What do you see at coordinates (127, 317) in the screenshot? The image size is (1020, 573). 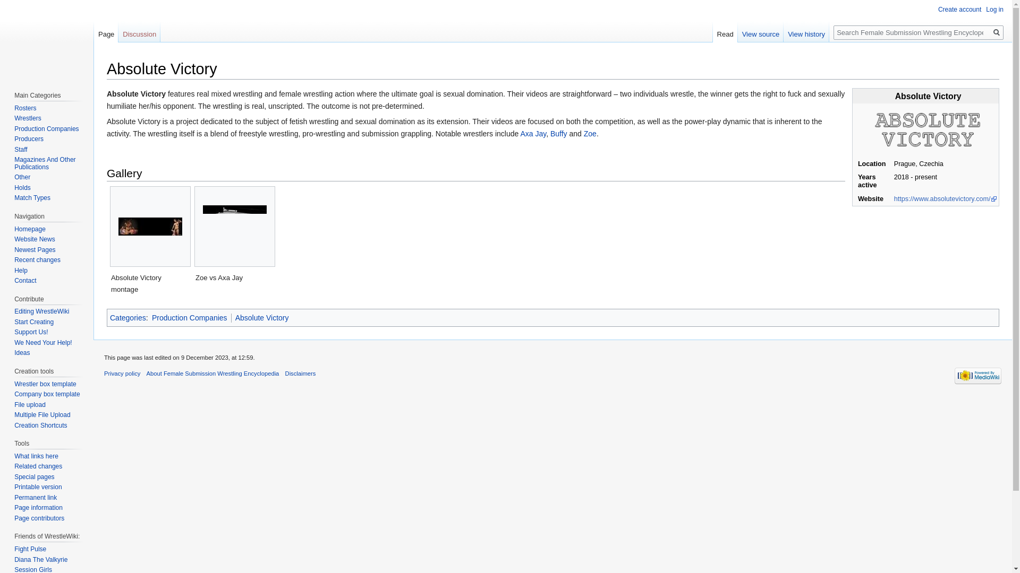 I see `Special:Categories` at bounding box center [127, 317].